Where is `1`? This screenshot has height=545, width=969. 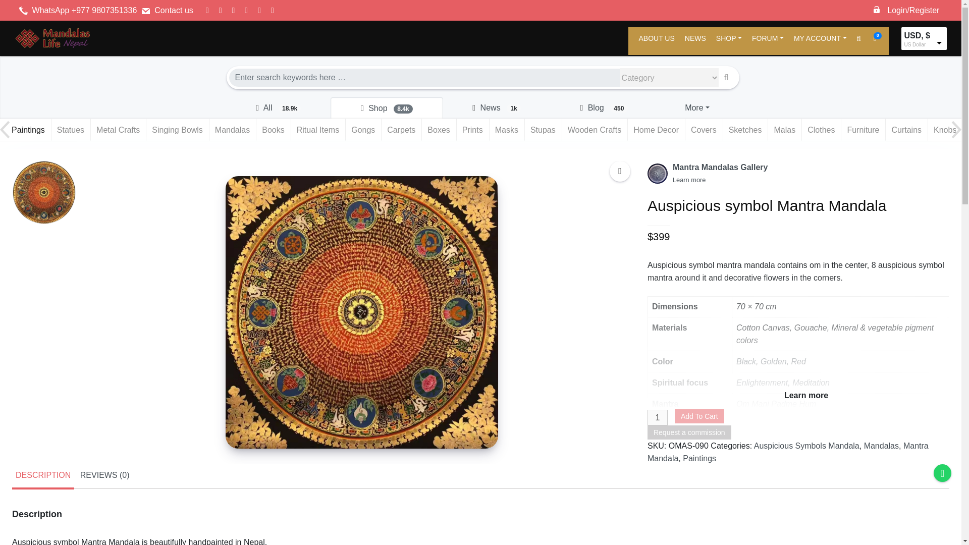
1 is located at coordinates (657, 418).